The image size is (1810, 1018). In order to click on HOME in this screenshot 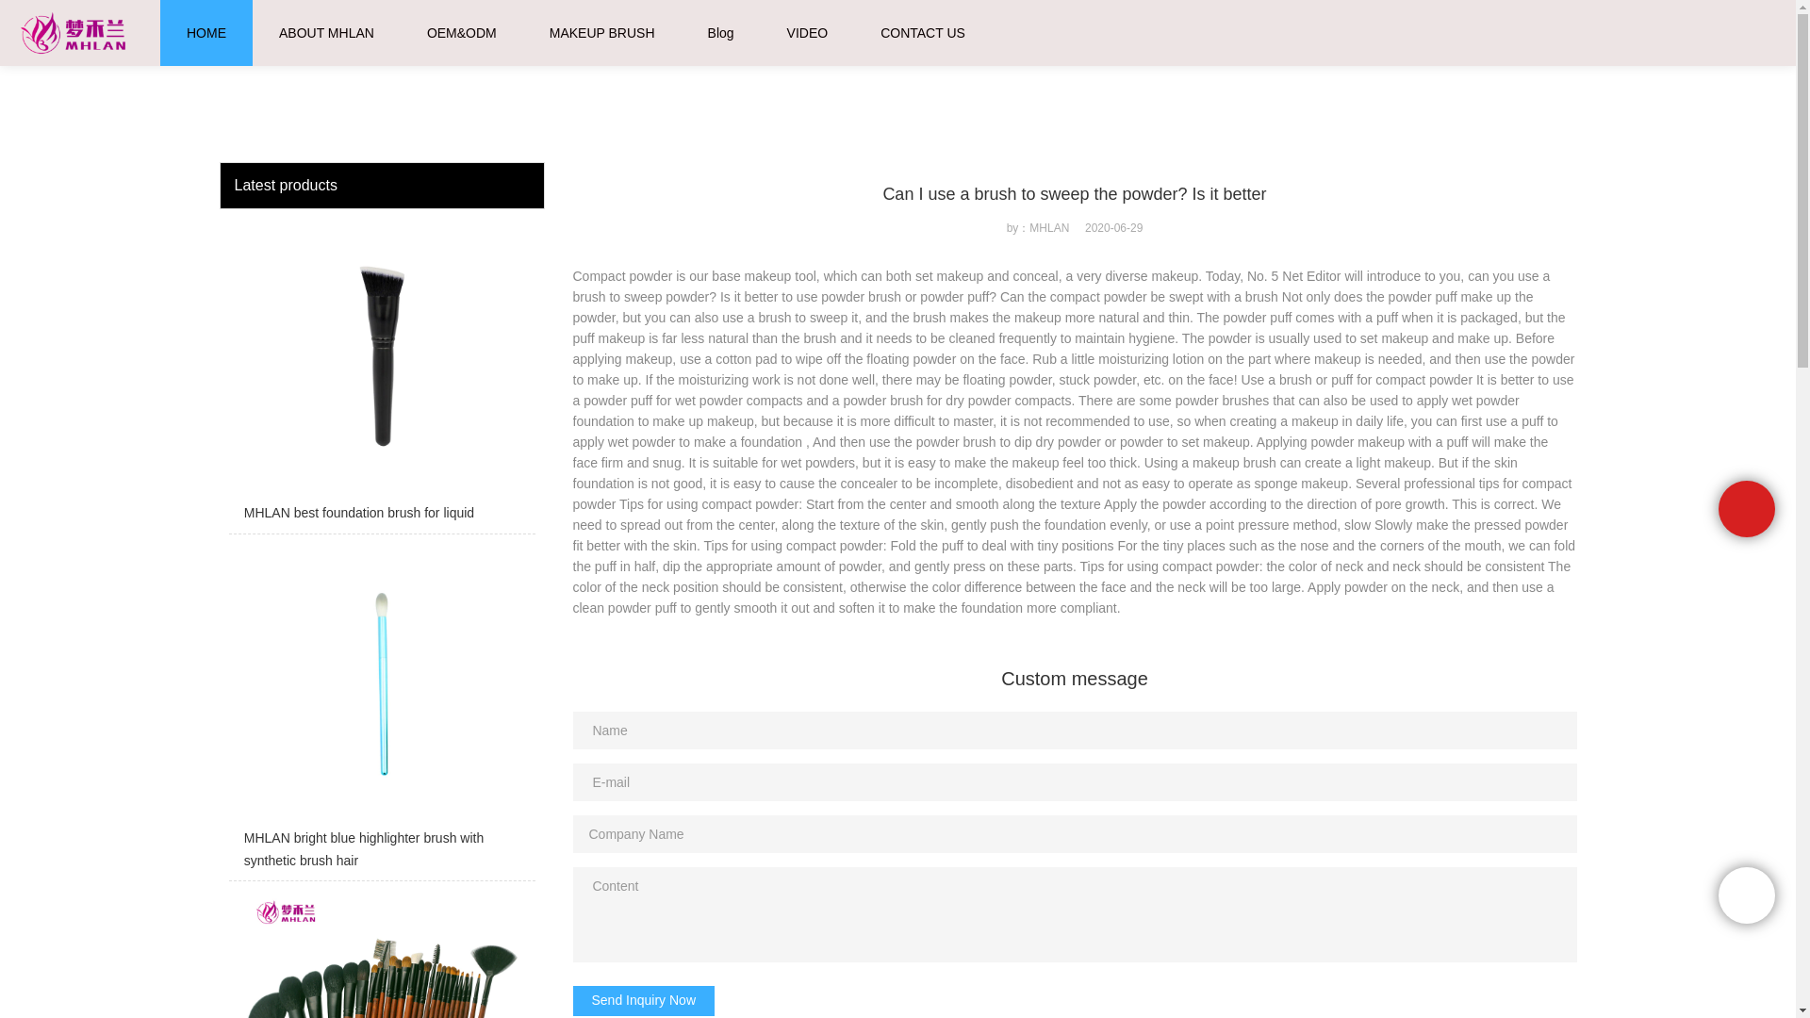, I will do `click(206, 33)`.